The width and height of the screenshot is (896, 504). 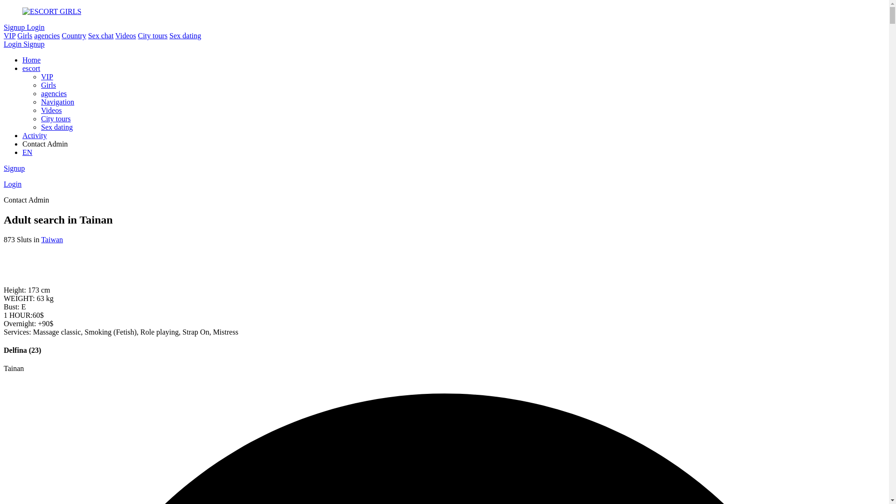 What do you see at coordinates (14, 44) in the screenshot?
I see `Login` at bounding box center [14, 44].